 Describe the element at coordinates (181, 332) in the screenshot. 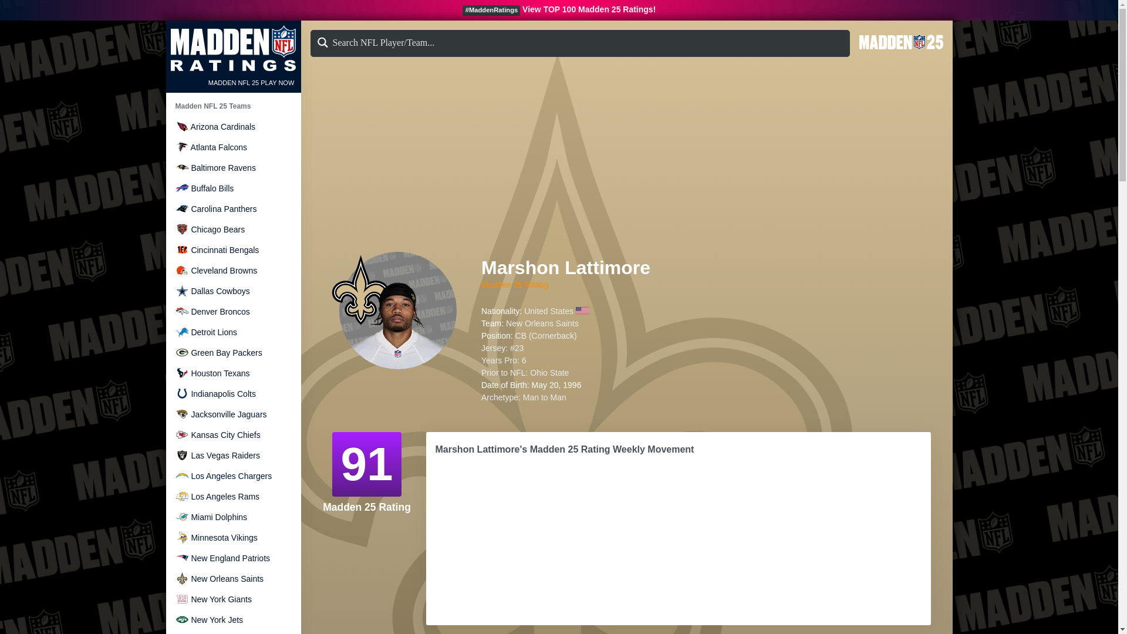

I see `Detroit Lions` at that location.